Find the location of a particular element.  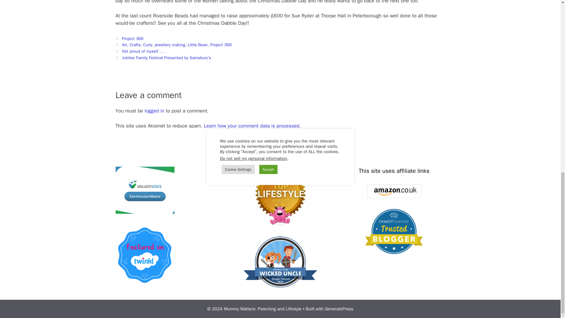

Amazon UK is located at coordinates (394, 191).